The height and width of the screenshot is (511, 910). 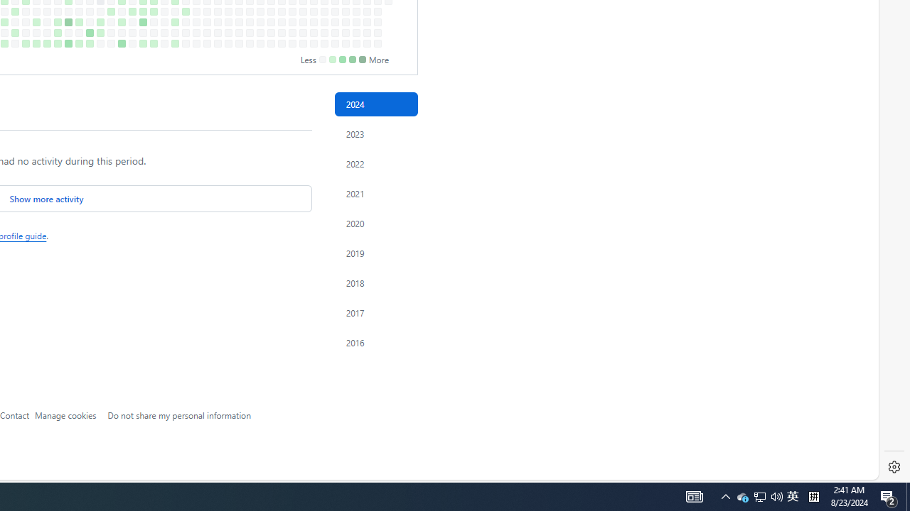 I want to click on No contributions on December 6th., so click(x=346, y=33).